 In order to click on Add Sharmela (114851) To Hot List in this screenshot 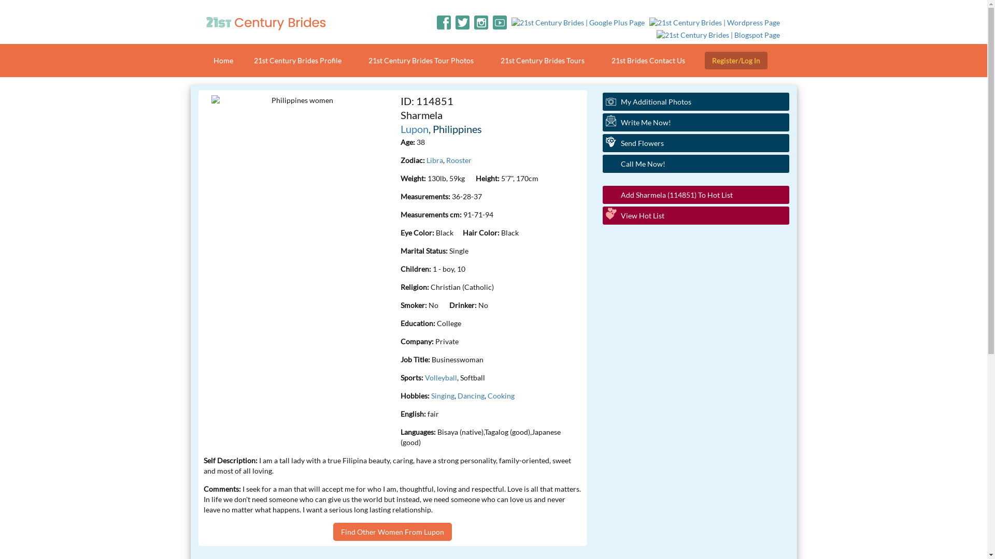, I will do `click(695, 195)`.